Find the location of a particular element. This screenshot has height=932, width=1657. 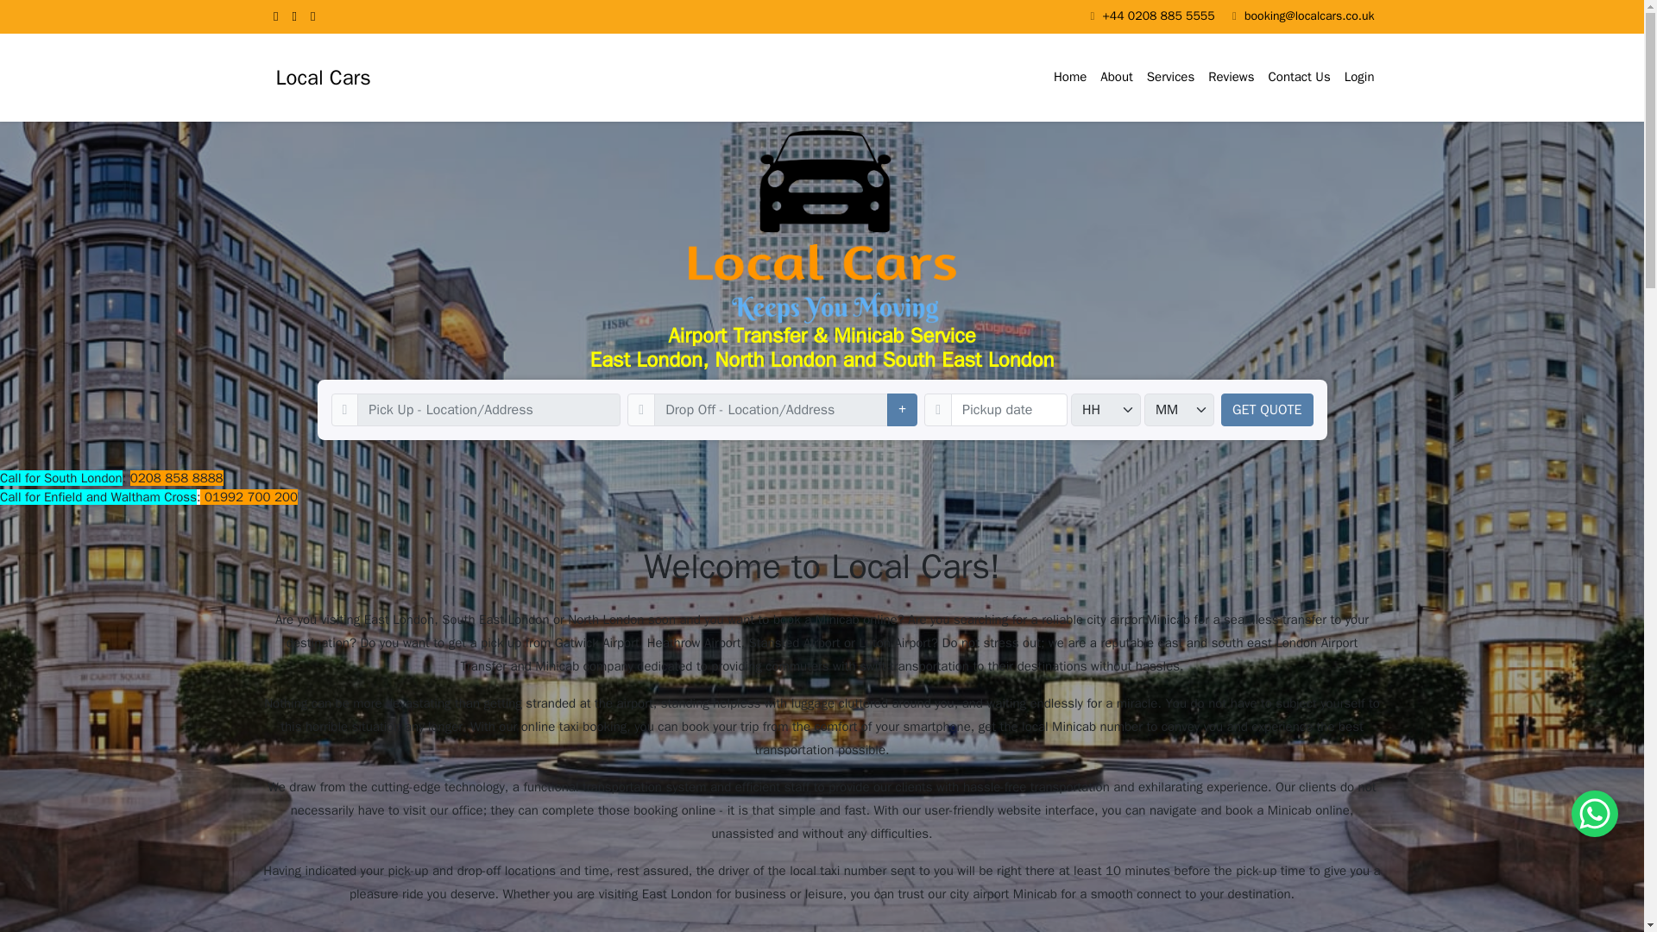

Login is located at coordinates (1359, 78).